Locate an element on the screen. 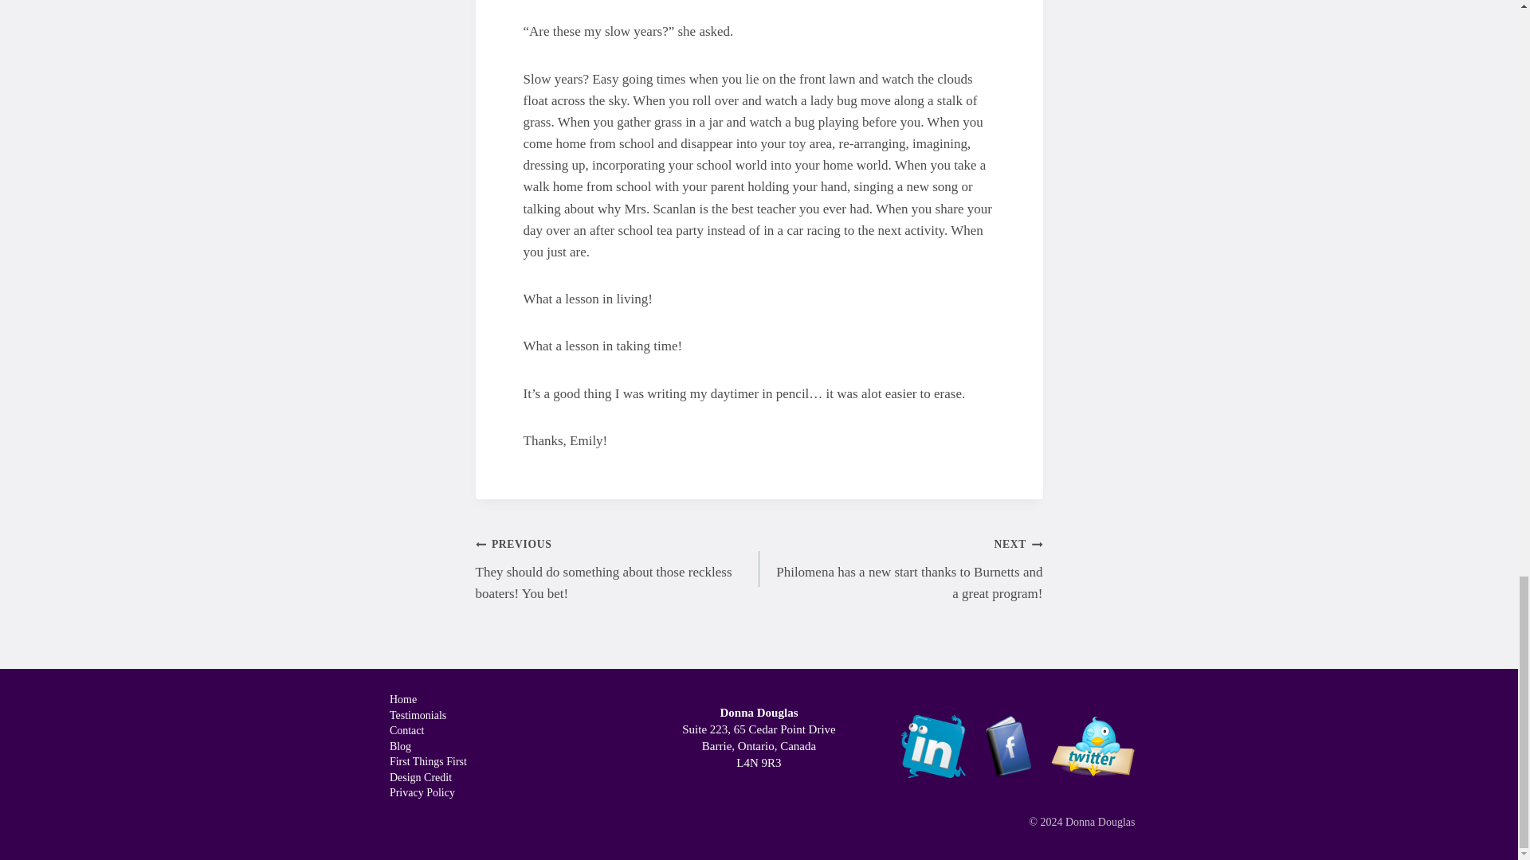  Privacy Policy is located at coordinates (427, 793).